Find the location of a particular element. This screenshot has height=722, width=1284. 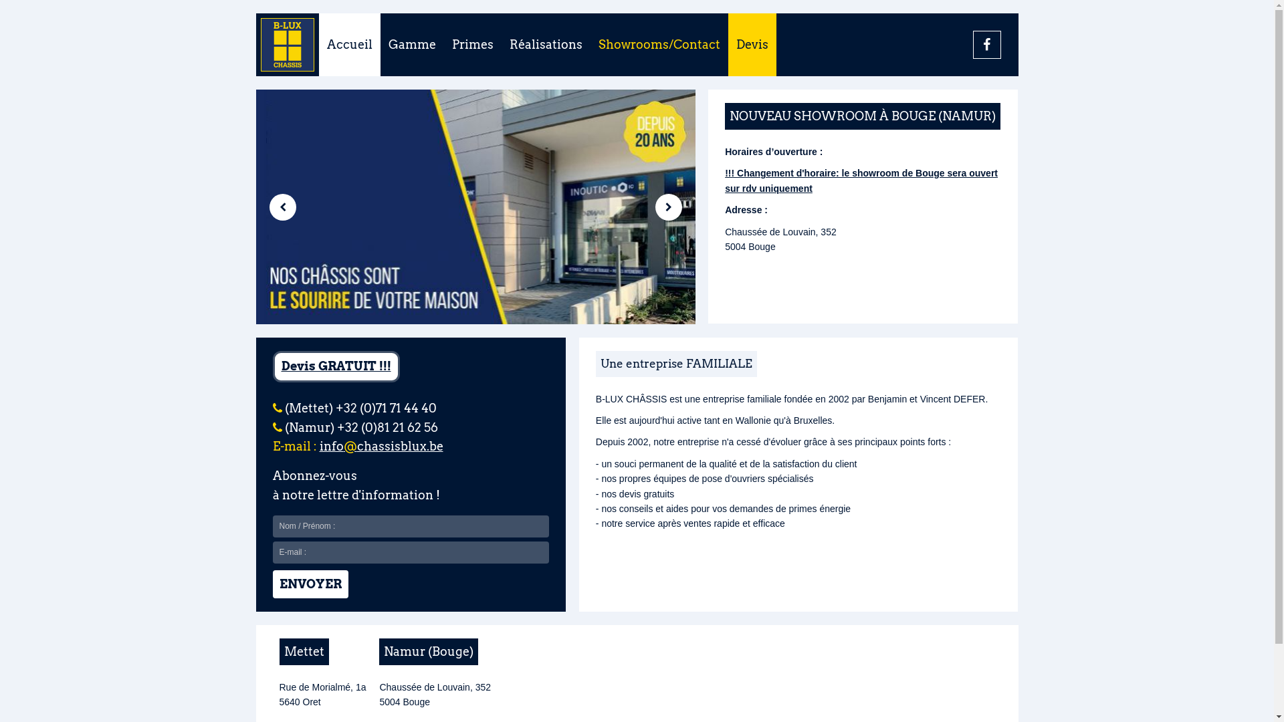

Accueil is located at coordinates (349, 45).